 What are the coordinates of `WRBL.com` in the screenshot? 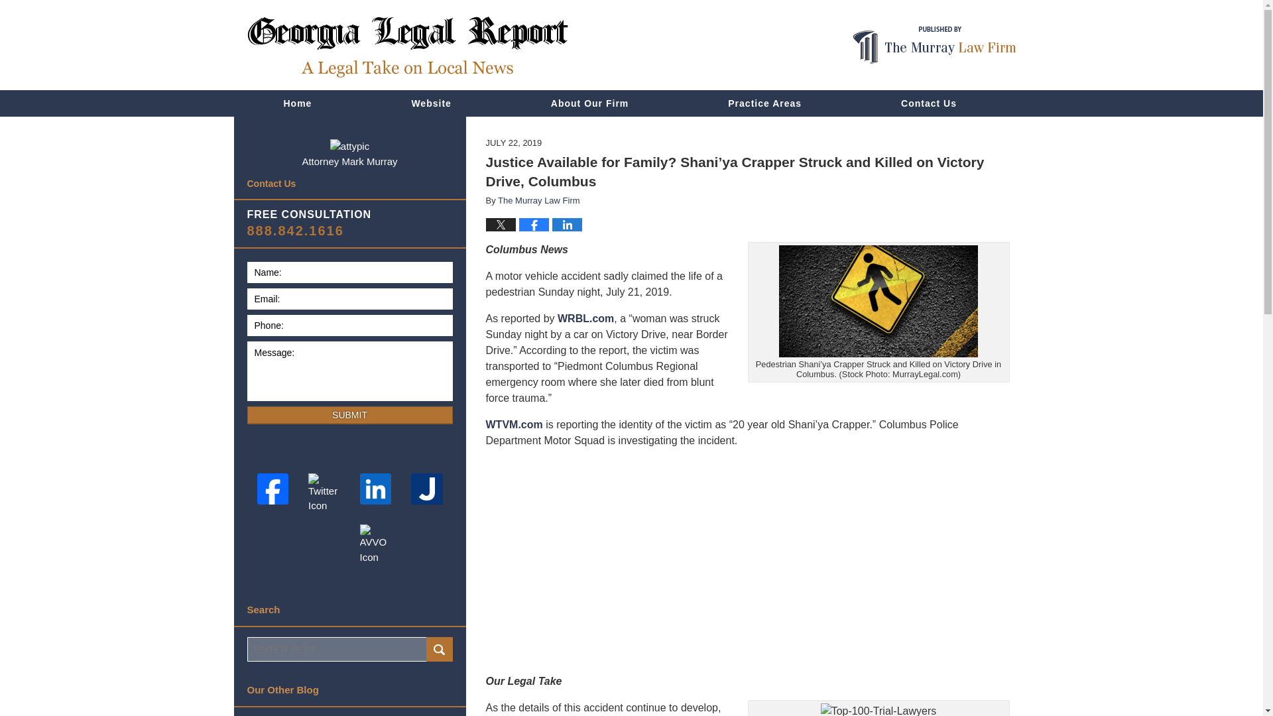 It's located at (585, 318).